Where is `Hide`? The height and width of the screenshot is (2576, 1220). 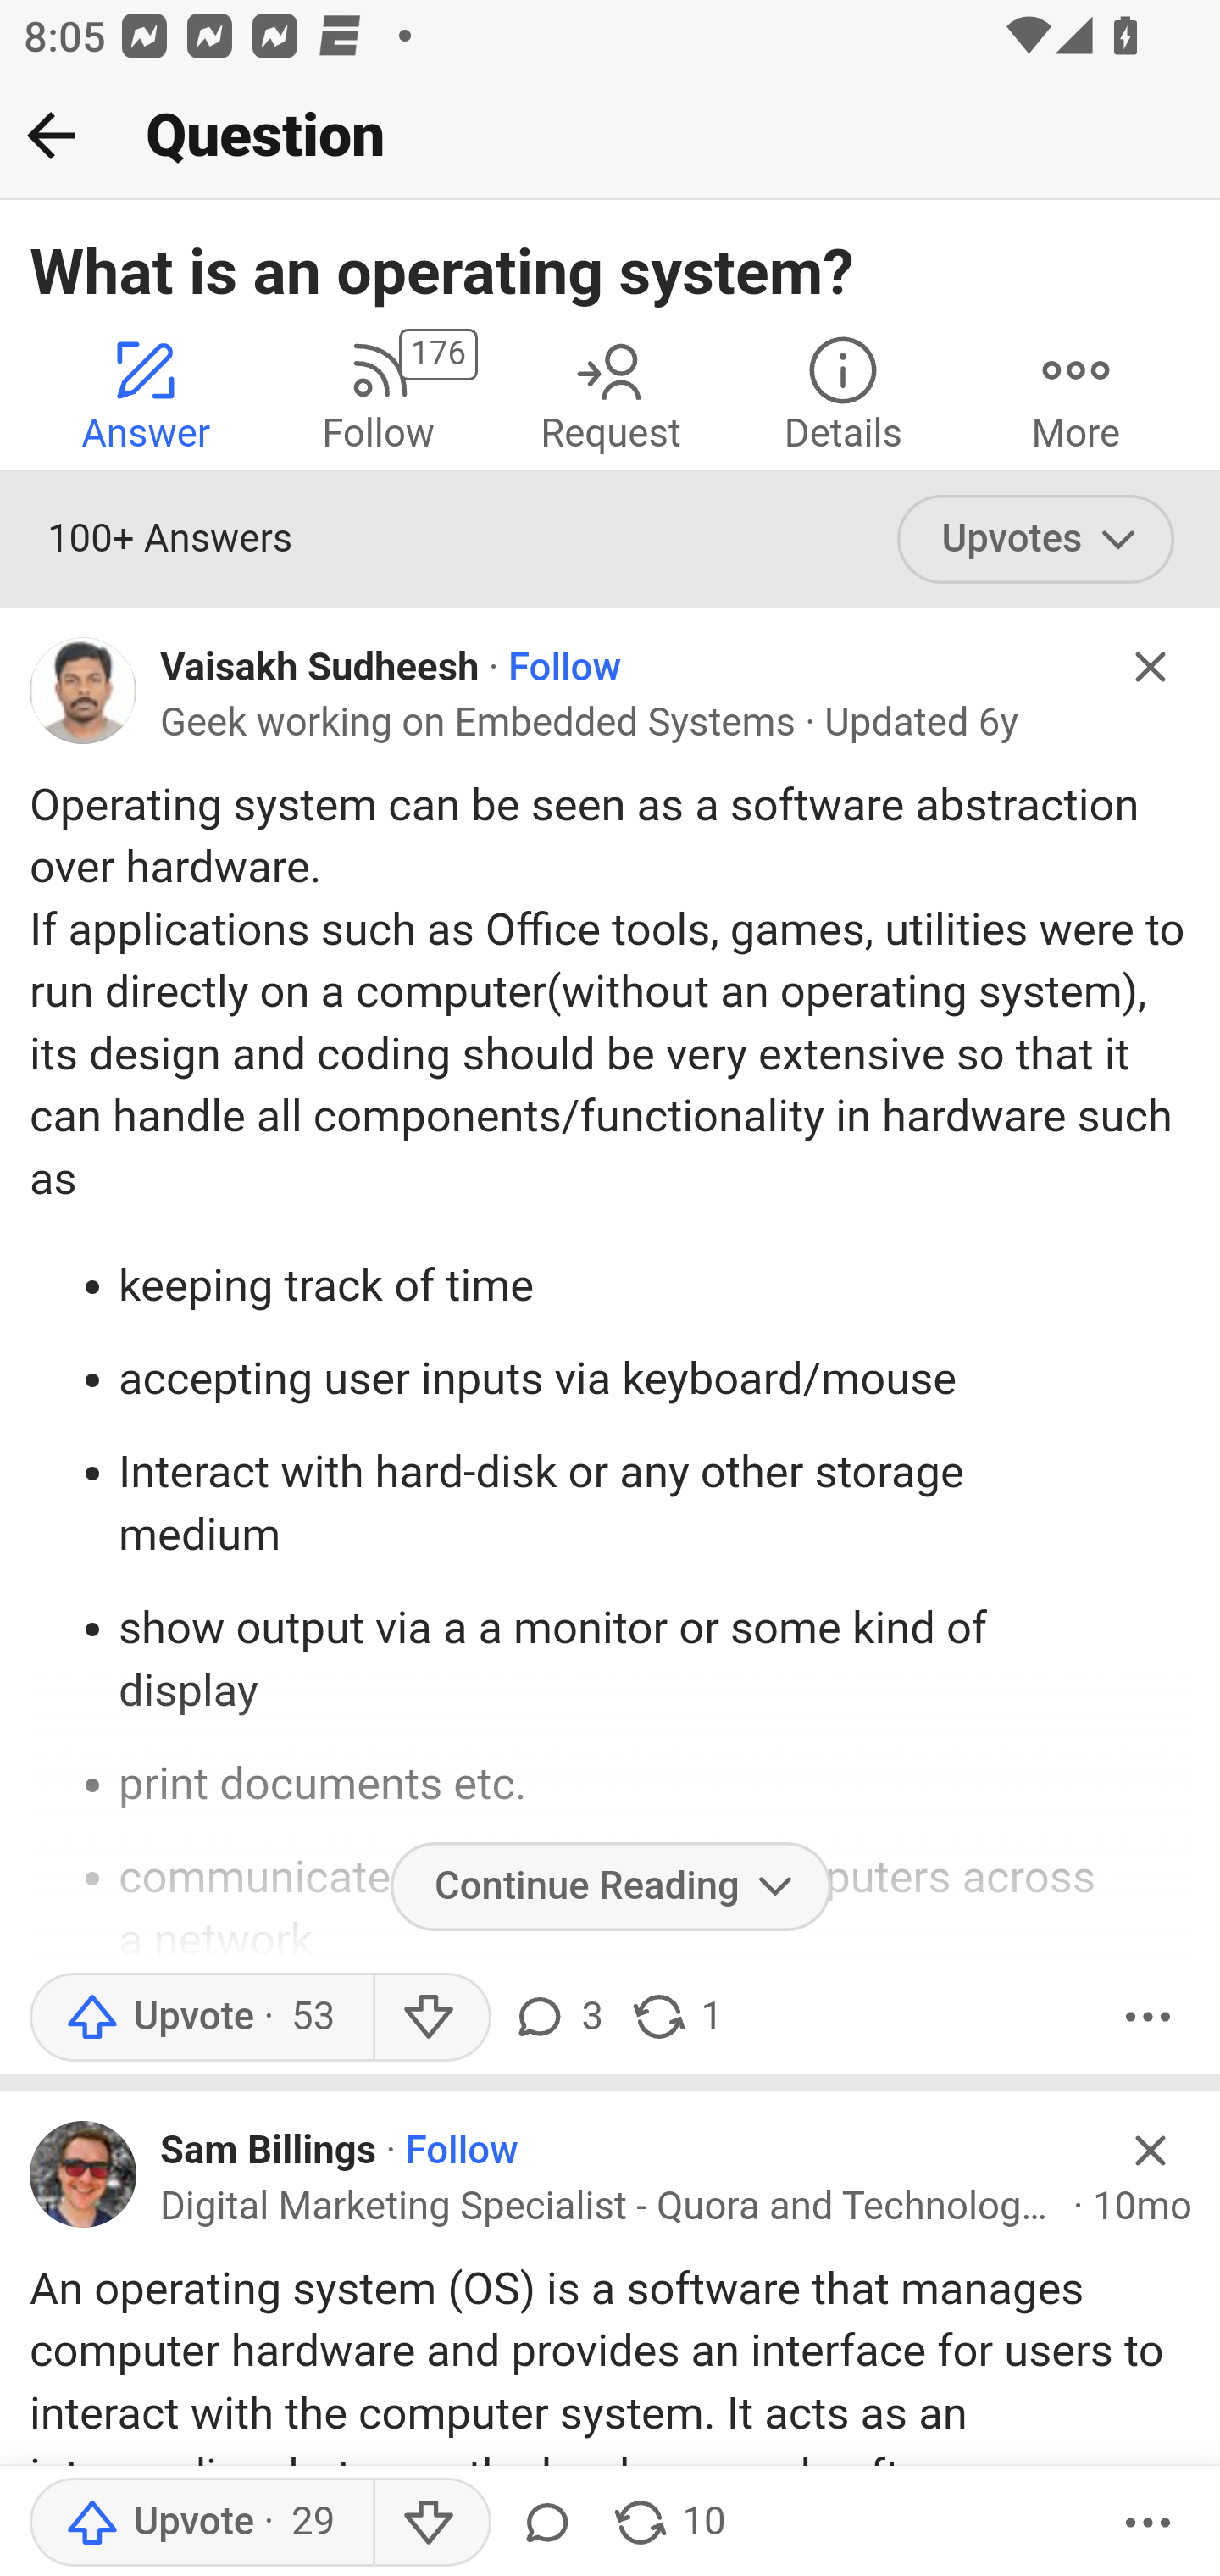 Hide is located at coordinates (1151, 667).